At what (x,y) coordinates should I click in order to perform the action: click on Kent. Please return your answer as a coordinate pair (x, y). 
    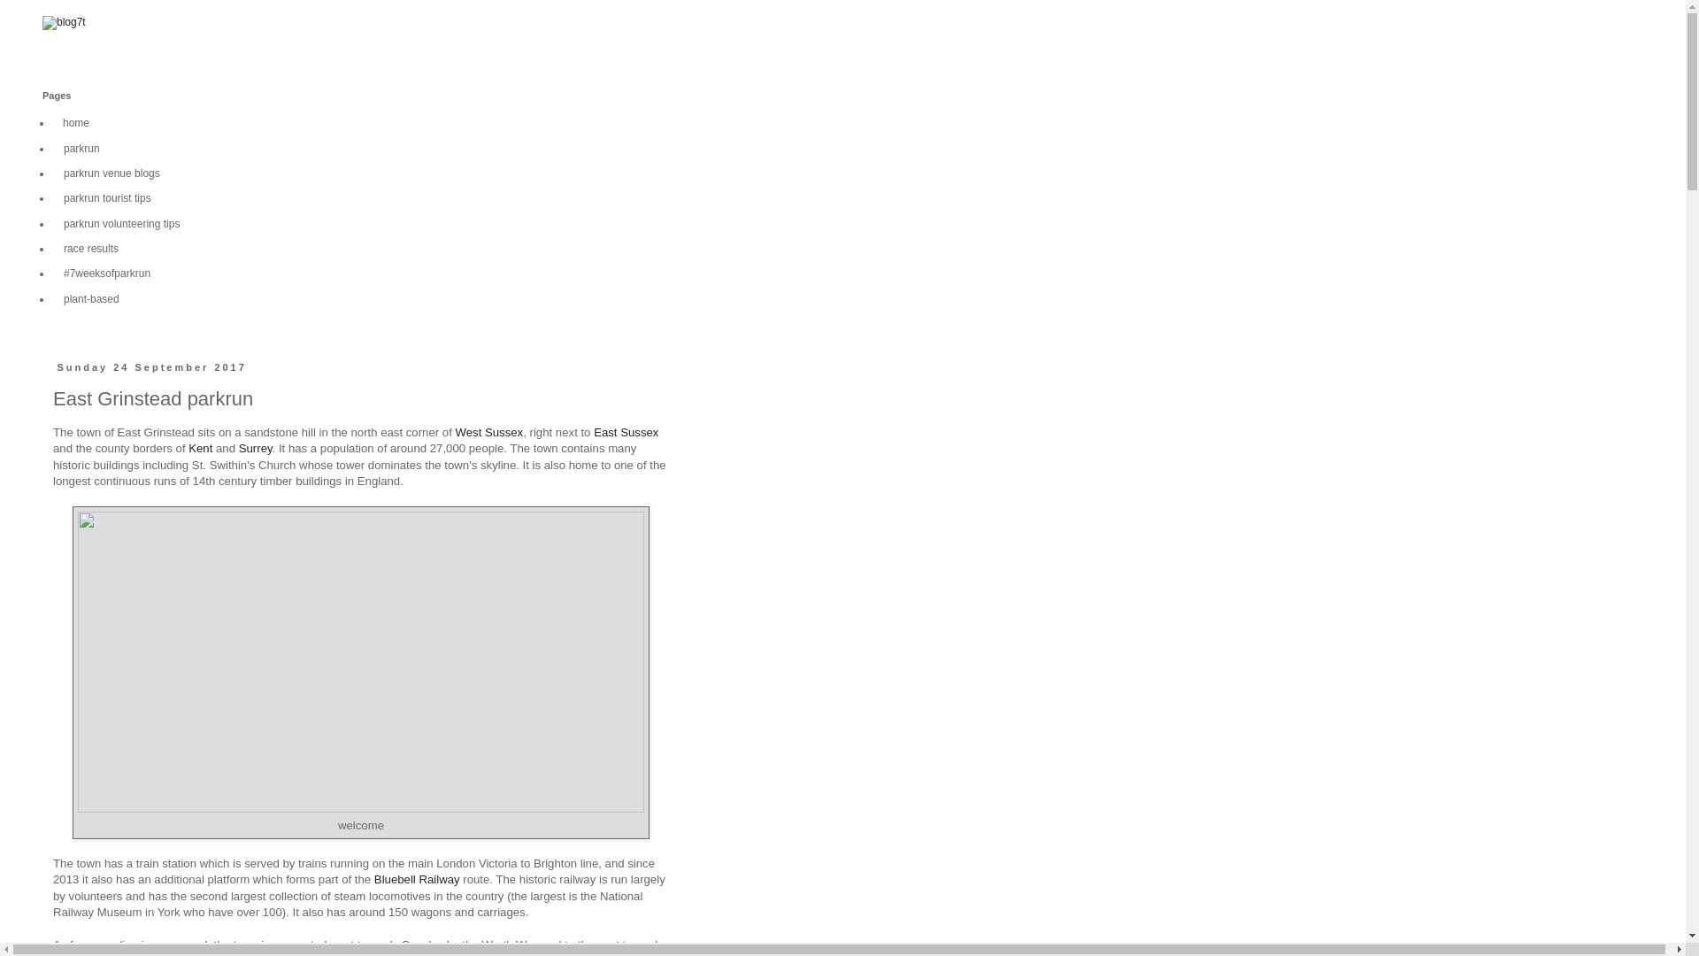
    Looking at the image, I should click on (200, 448).